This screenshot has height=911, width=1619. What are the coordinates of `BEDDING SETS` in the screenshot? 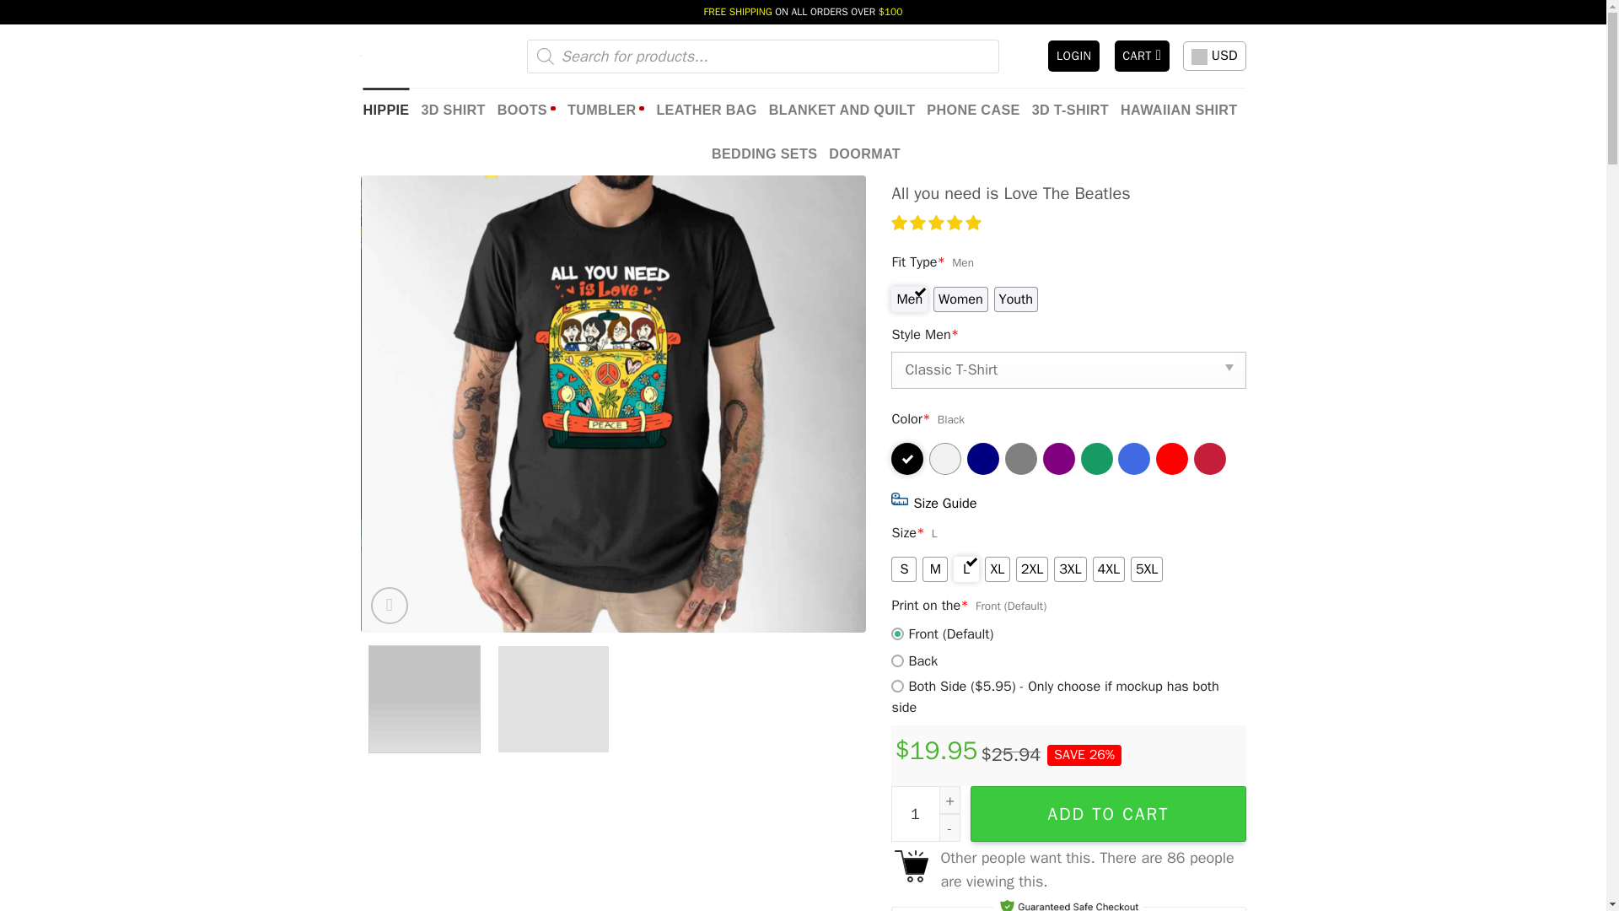 It's located at (764, 154).